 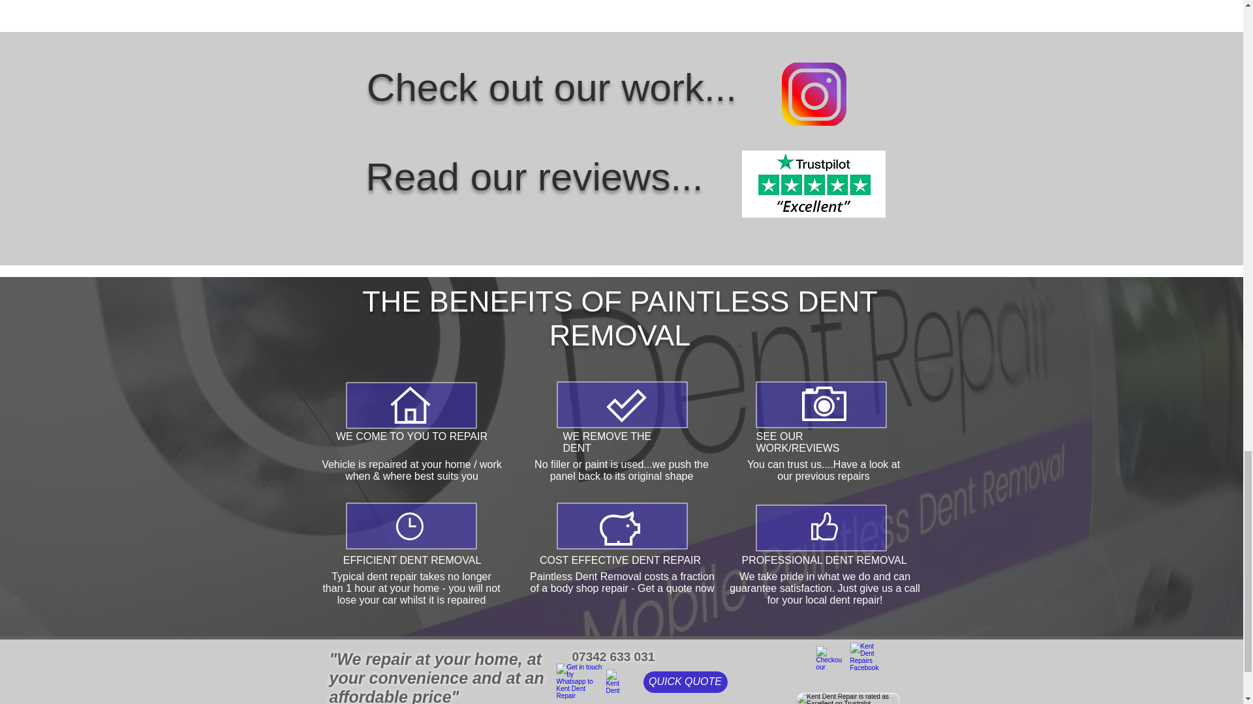 What do you see at coordinates (617, 682) in the screenshot?
I see `Click to send us a message on Facebook Messenger` at bounding box center [617, 682].